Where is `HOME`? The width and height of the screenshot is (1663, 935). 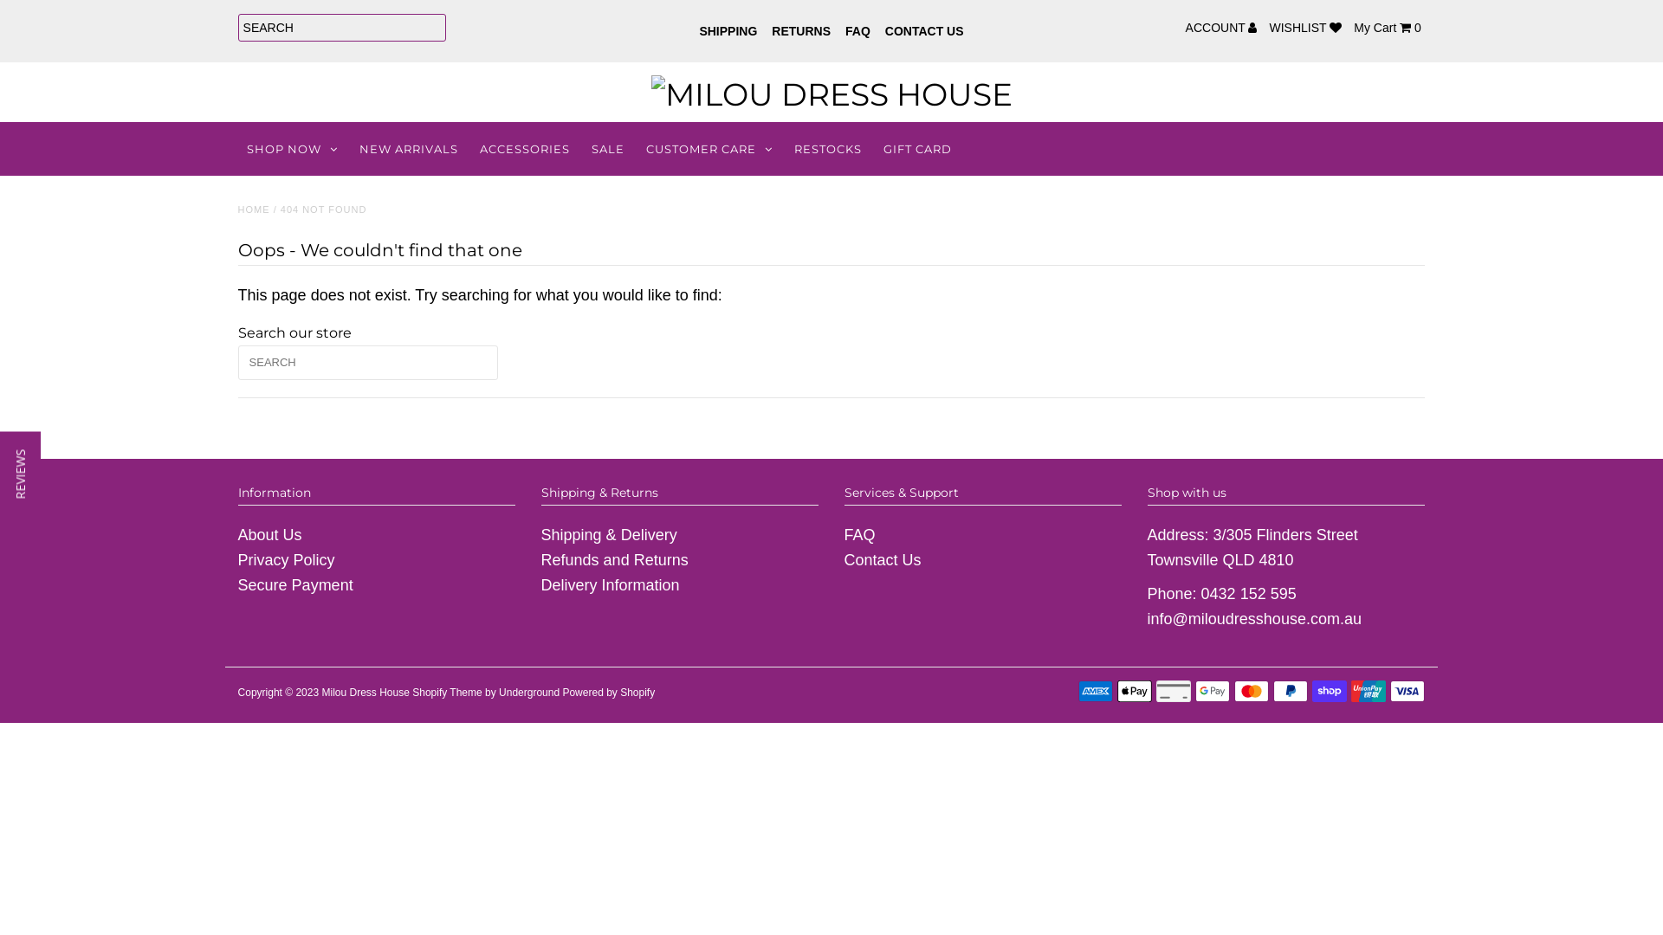
HOME is located at coordinates (255, 210).